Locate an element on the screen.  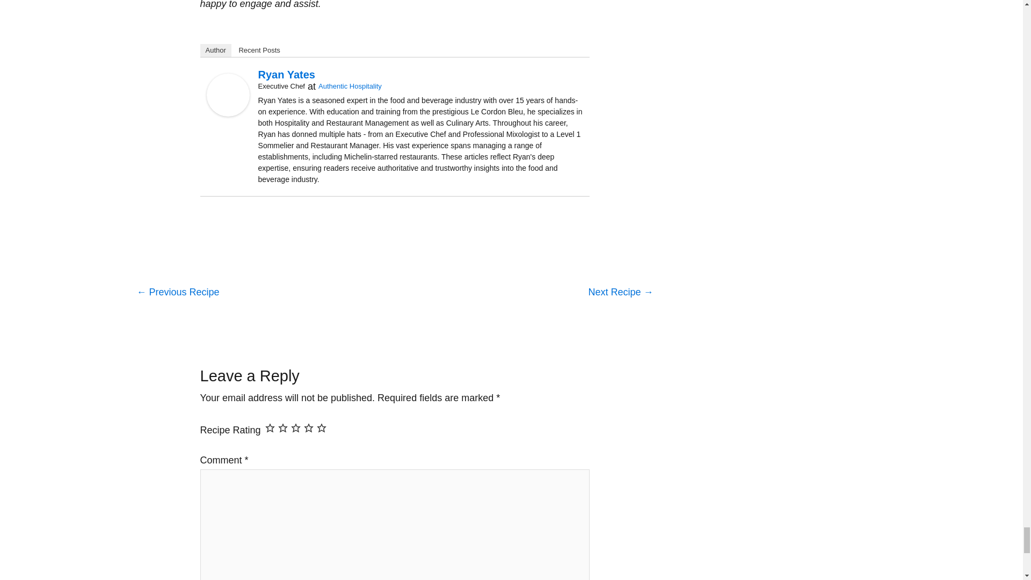
Ryan Yates is located at coordinates (228, 95).